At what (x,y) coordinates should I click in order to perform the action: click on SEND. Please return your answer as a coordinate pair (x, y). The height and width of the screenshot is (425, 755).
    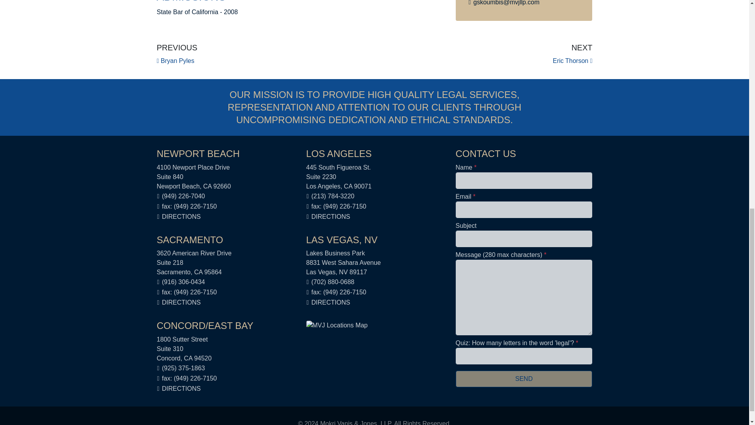
    Looking at the image, I should click on (177, 54).